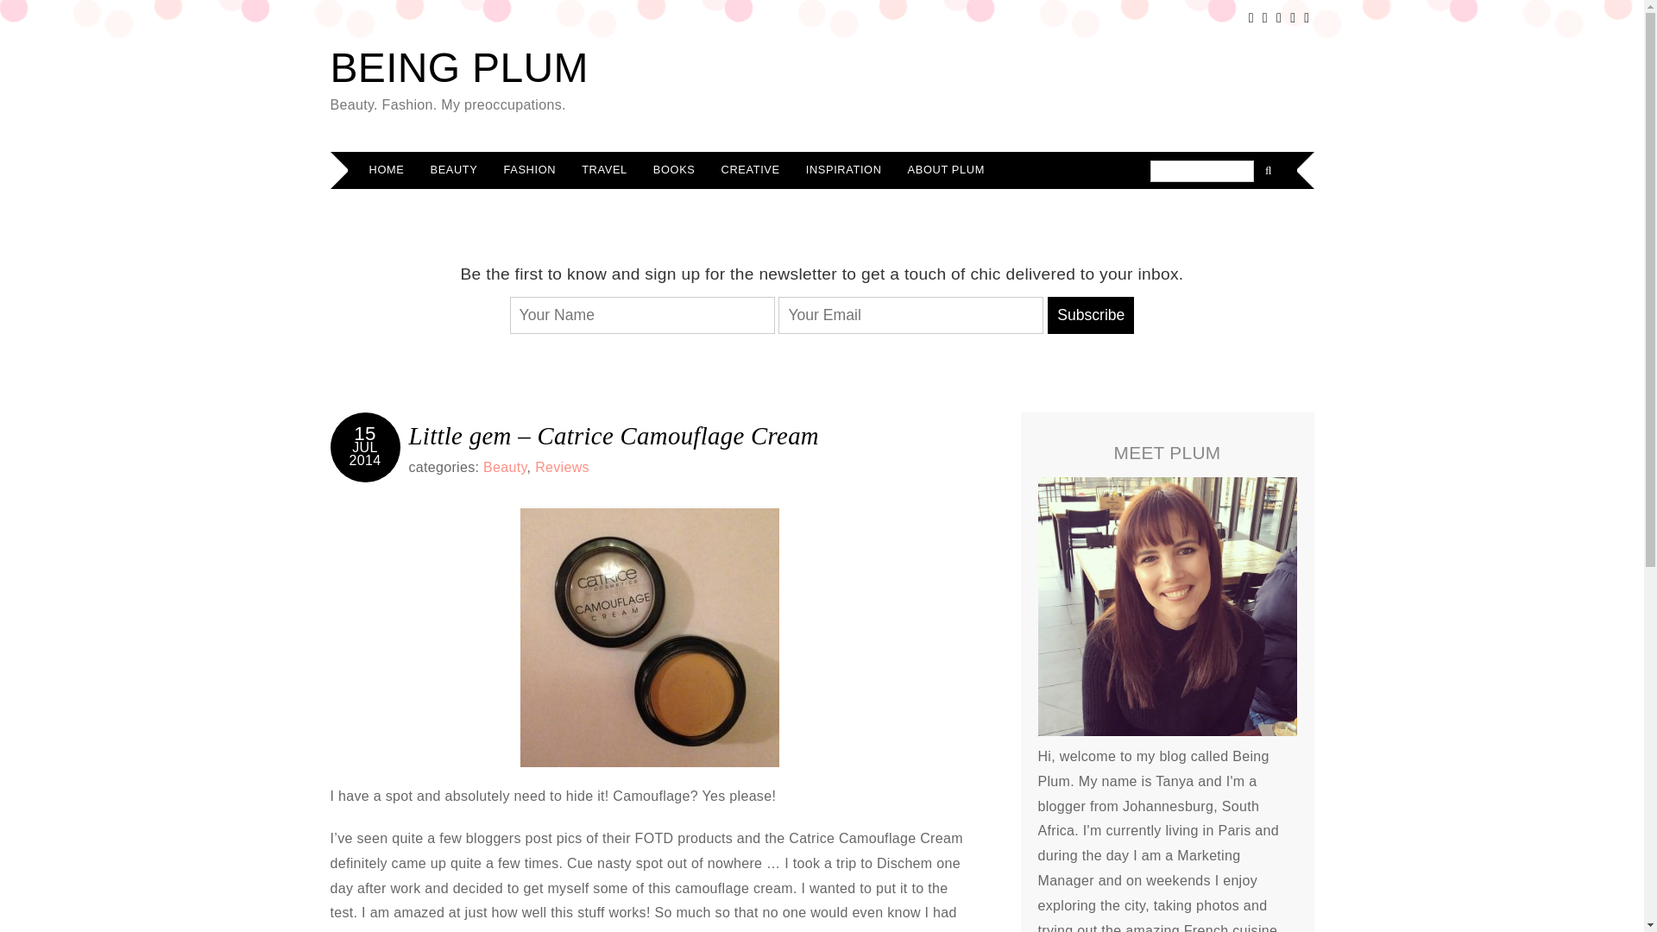 The image size is (1657, 932). What do you see at coordinates (505, 467) in the screenshot?
I see `Beauty` at bounding box center [505, 467].